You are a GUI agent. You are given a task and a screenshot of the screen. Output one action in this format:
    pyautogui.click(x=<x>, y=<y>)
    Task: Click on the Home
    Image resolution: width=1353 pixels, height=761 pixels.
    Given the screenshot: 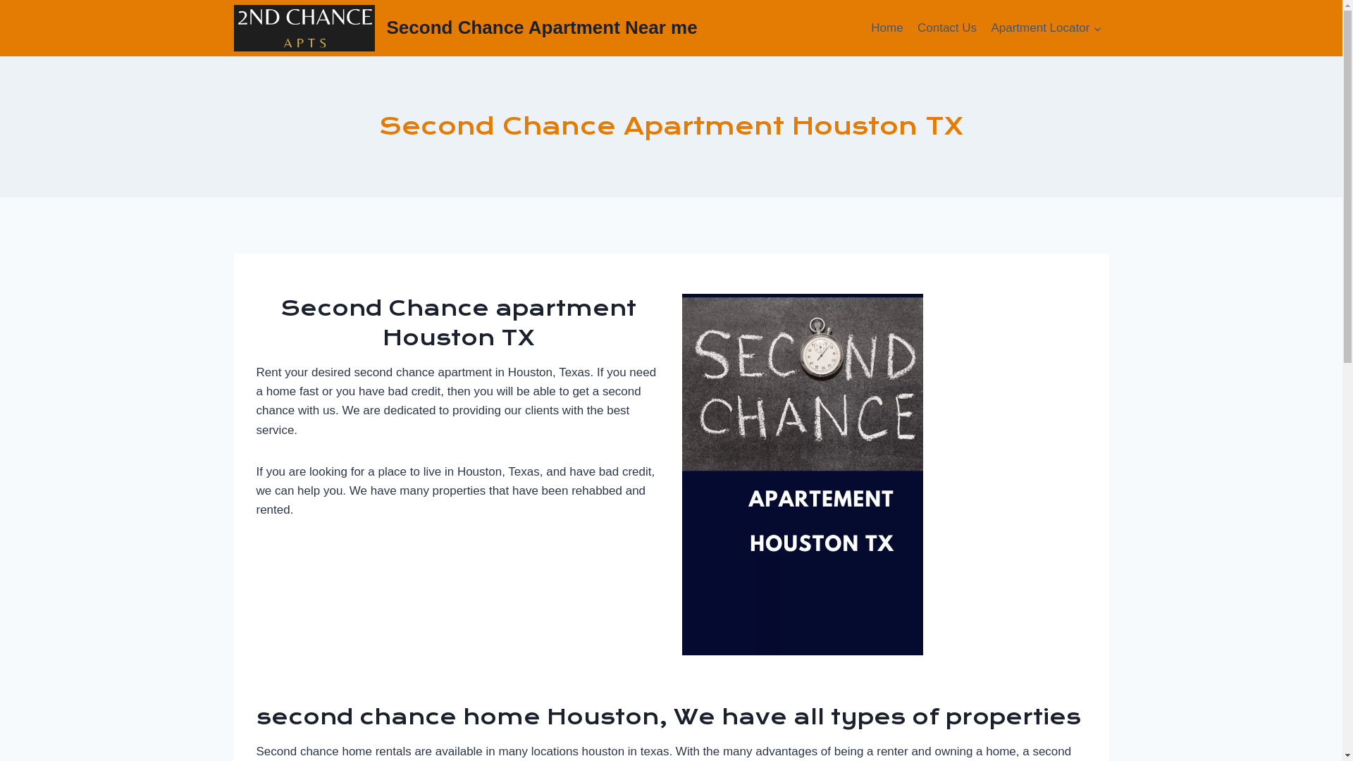 What is the action you would take?
    pyautogui.click(x=887, y=28)
    